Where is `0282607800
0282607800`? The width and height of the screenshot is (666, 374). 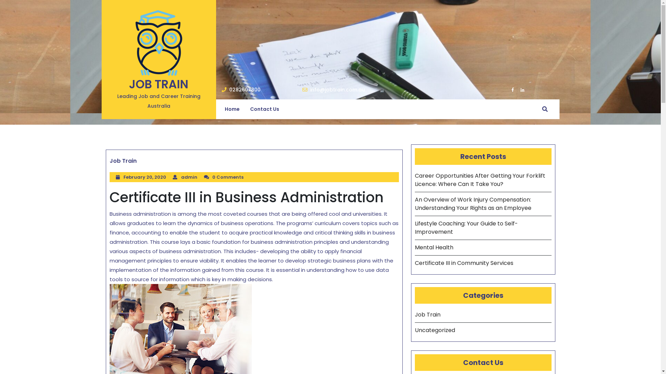
0282607800
0282607800 is located at coordinates (241, 90).